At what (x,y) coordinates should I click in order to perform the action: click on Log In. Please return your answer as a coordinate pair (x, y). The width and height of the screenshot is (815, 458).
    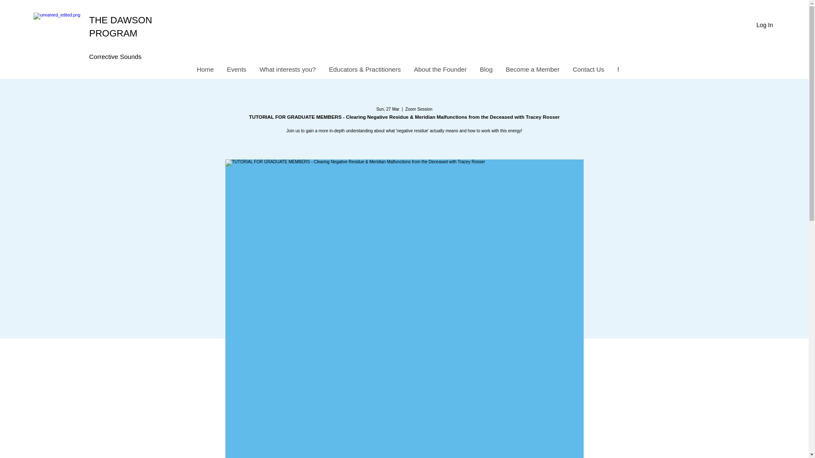
    Looking at the image, I should click on (765, 25).